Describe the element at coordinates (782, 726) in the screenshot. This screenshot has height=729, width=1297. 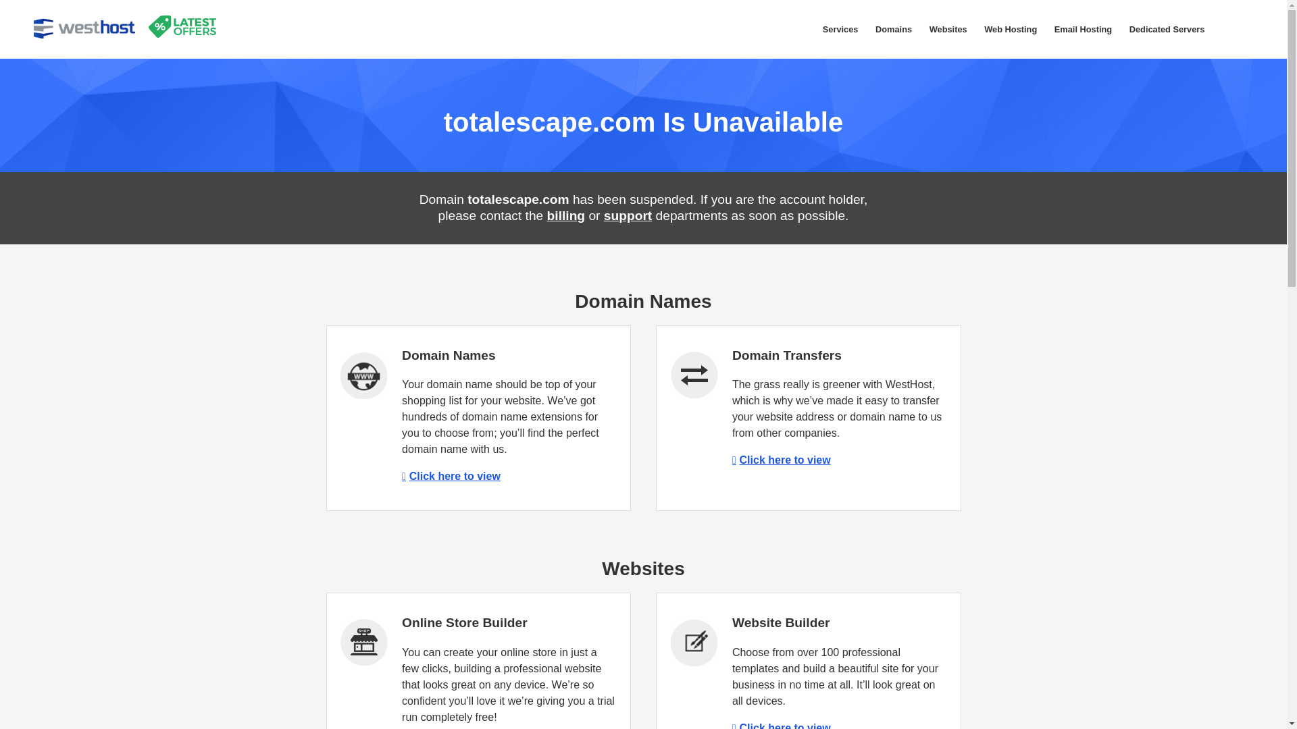
I see `Click here to view` at that location.